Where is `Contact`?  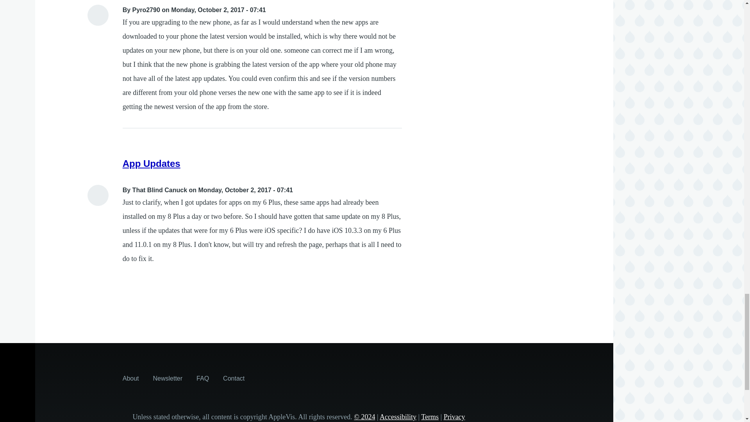 Contact is located at coordinates (234, 378).